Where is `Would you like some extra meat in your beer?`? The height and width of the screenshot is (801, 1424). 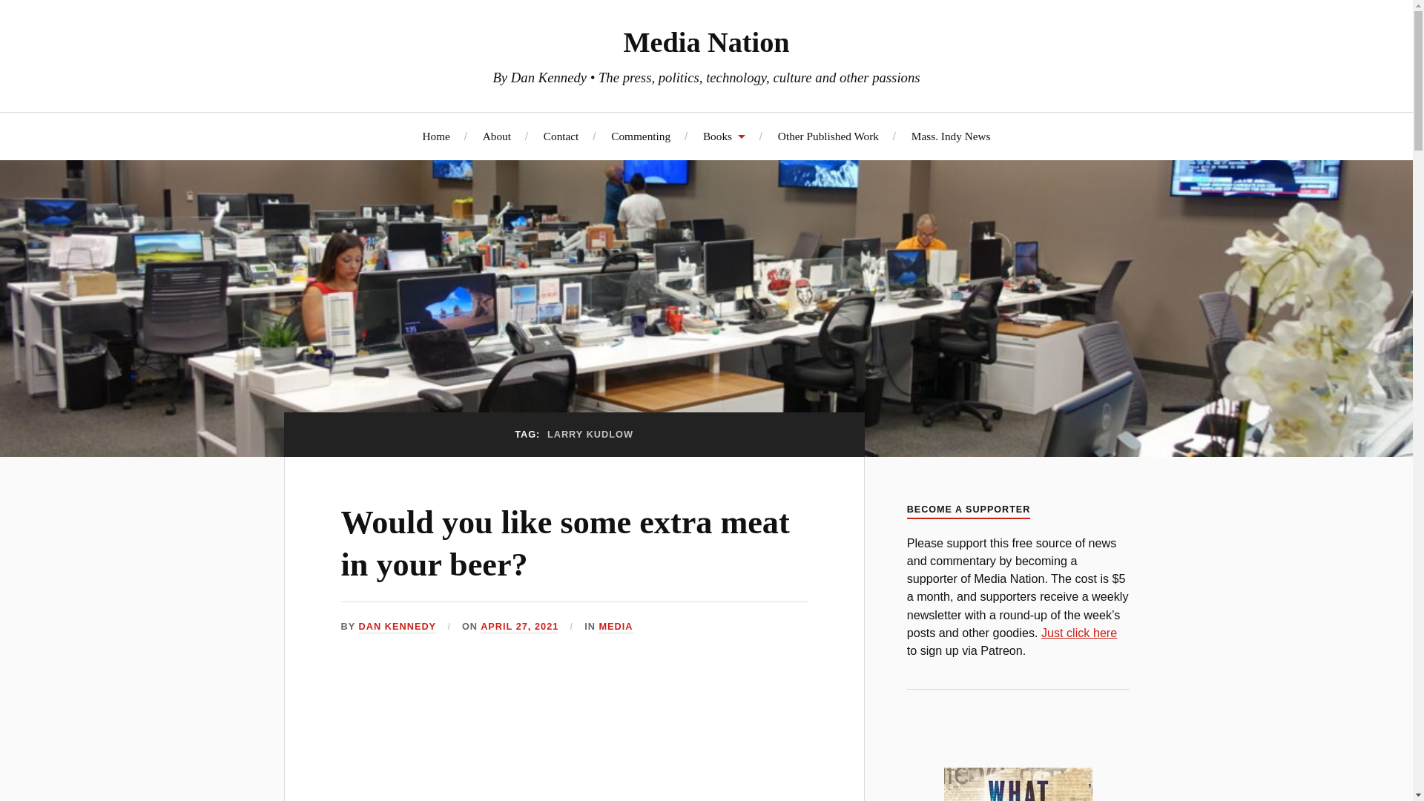
Would you like some extra meat in your beer? is located at coordinates (565, 544).